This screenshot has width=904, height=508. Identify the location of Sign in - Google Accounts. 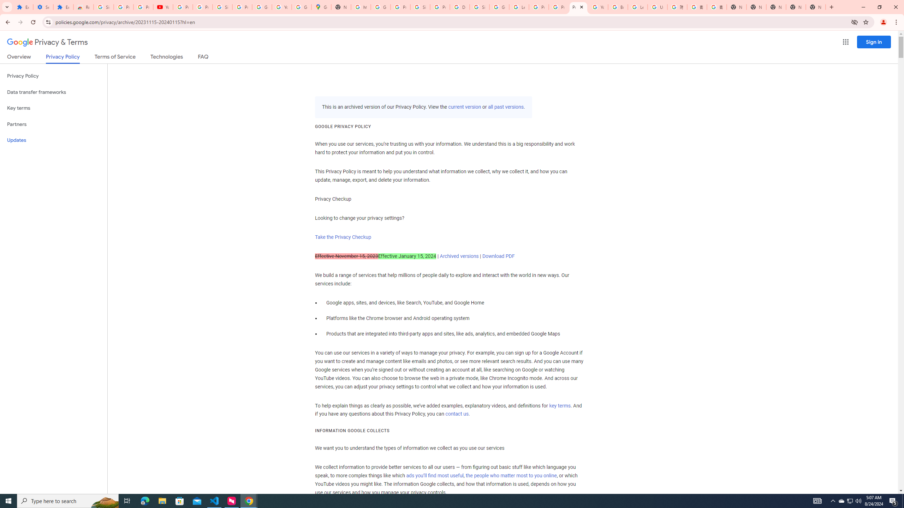
(222, 7).